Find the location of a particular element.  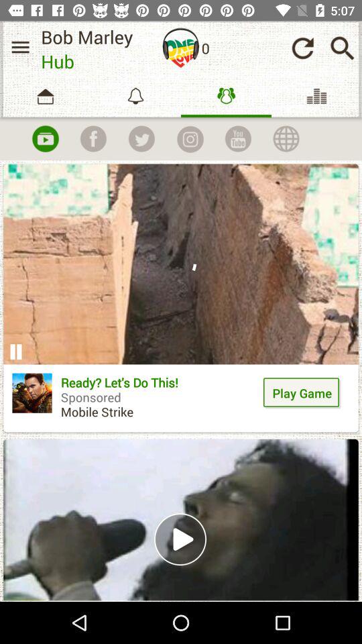

toggle pause is located at coordinates (16, 352).